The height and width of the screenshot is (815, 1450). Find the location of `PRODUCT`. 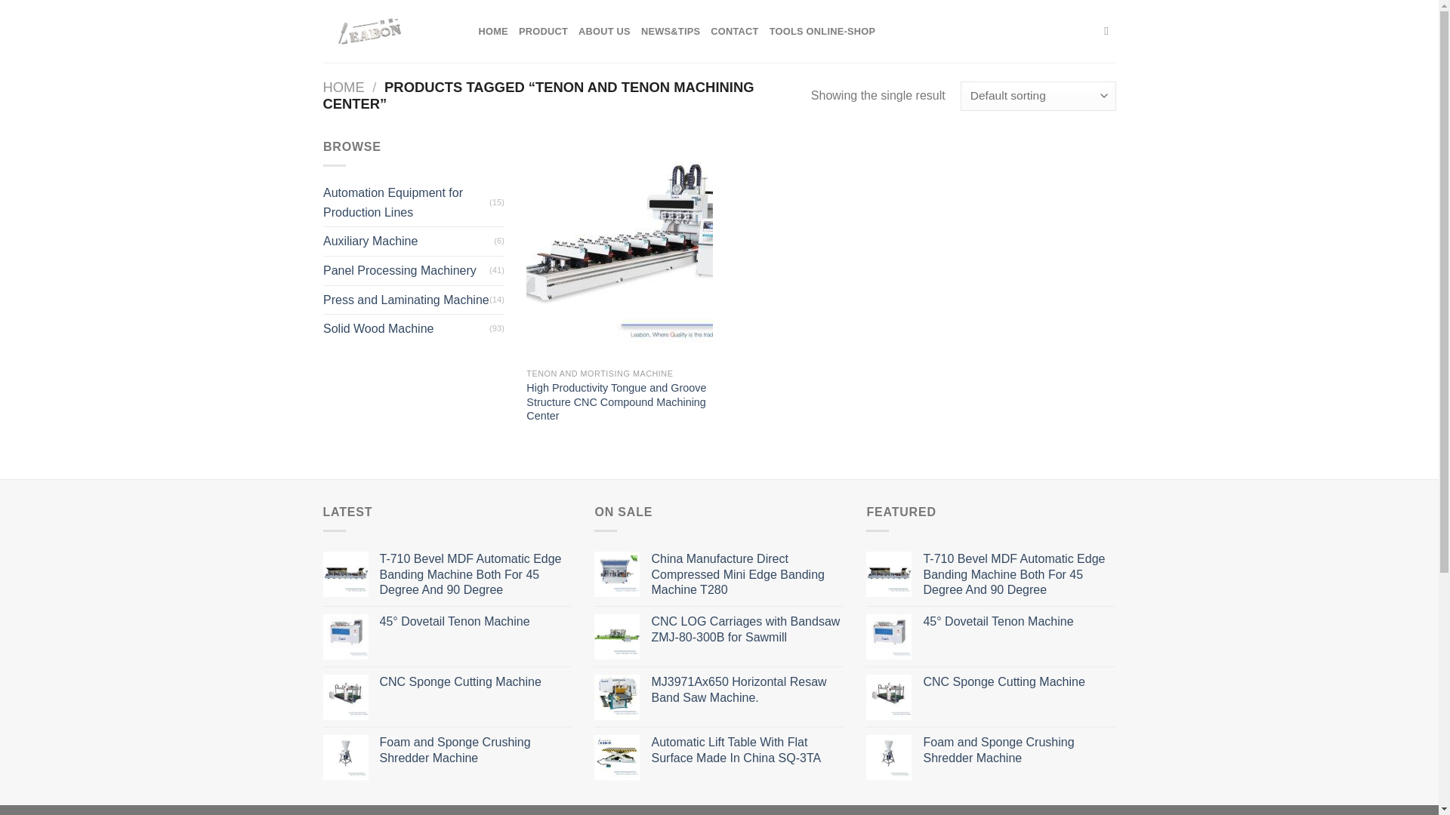

PRODUCT is located at coordinates (544, 32).